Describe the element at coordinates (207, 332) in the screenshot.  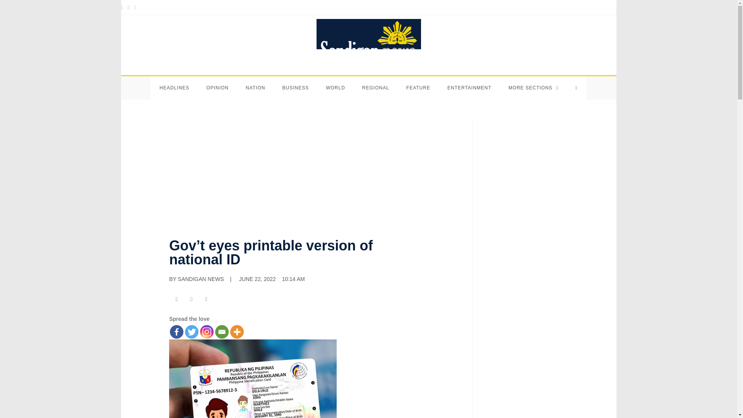
I see `Instagram` at that location.